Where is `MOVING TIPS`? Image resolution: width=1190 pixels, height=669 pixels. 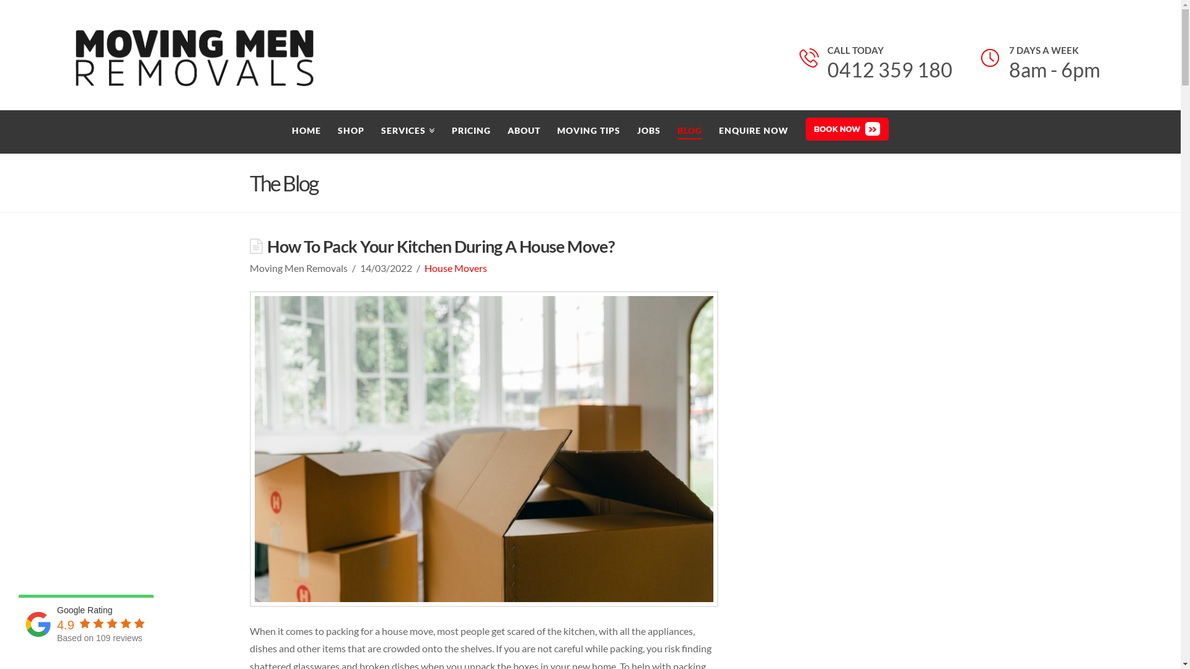
MOVING TIPS is located at coordinates (588, 132).